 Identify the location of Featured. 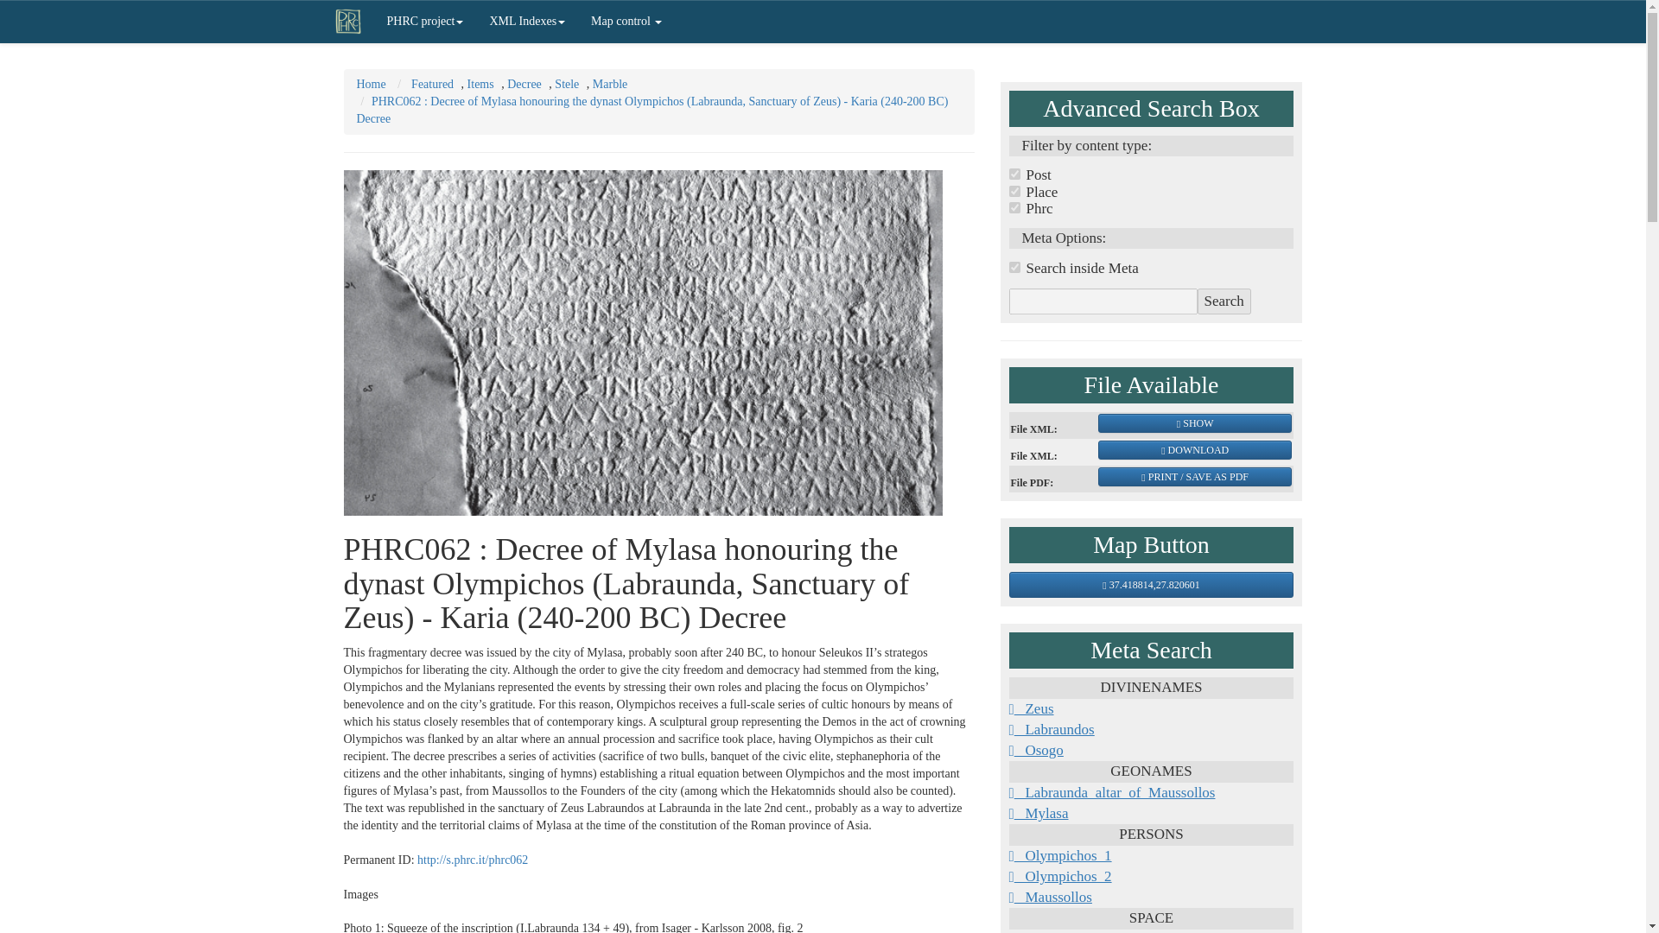
(432, 83).